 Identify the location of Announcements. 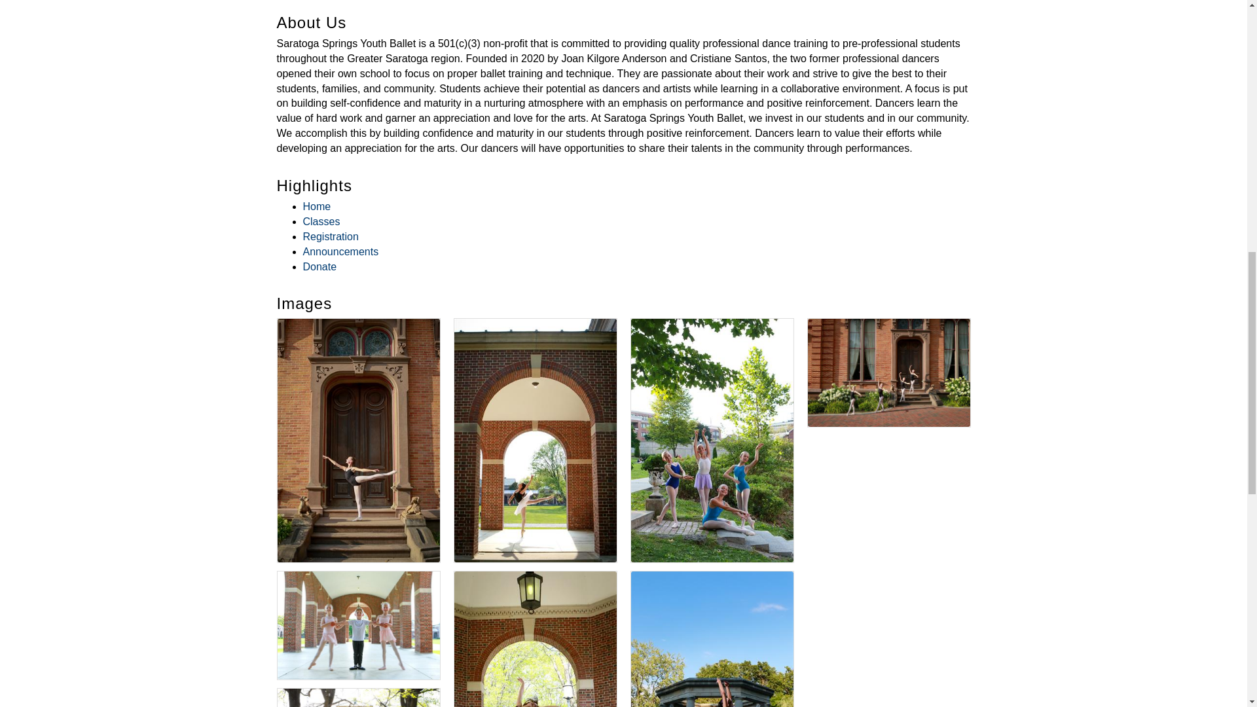
(340, 251).